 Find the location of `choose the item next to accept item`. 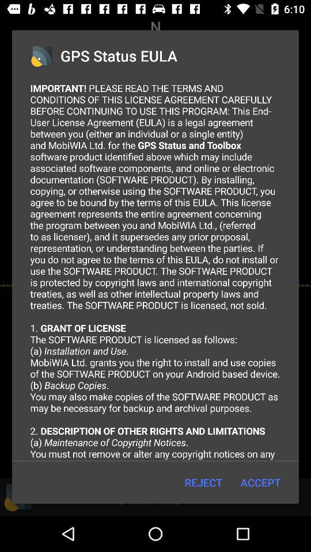

choose the item next to accept item is located at coordinates (203, 482).